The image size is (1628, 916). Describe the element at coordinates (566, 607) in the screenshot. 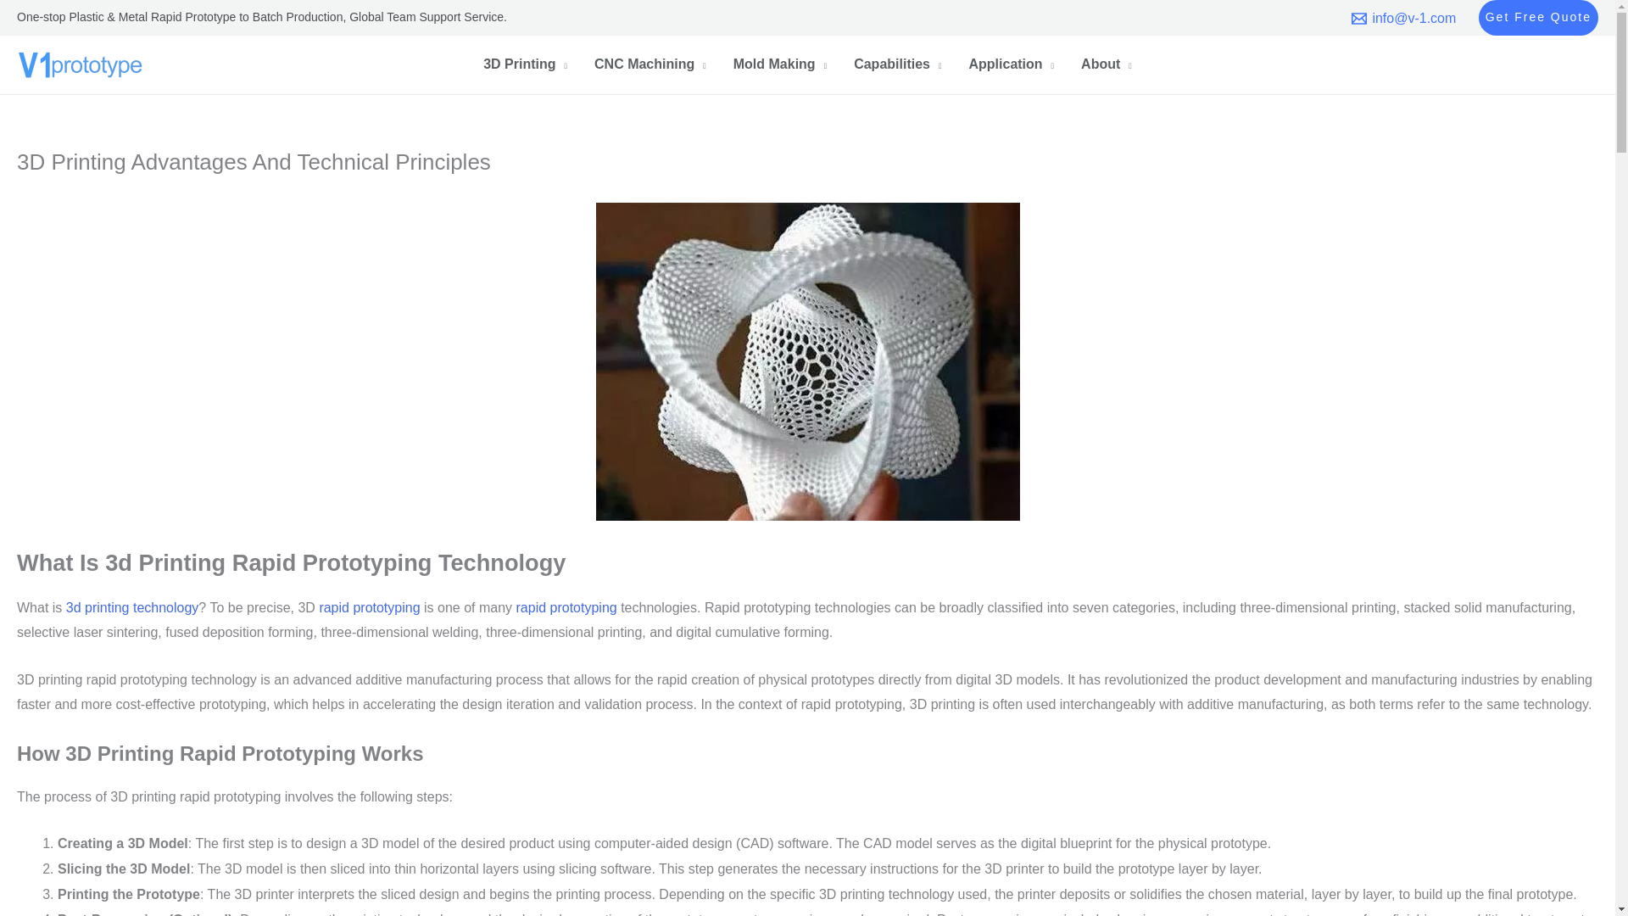

I see `rapid prototyping service` at that location.